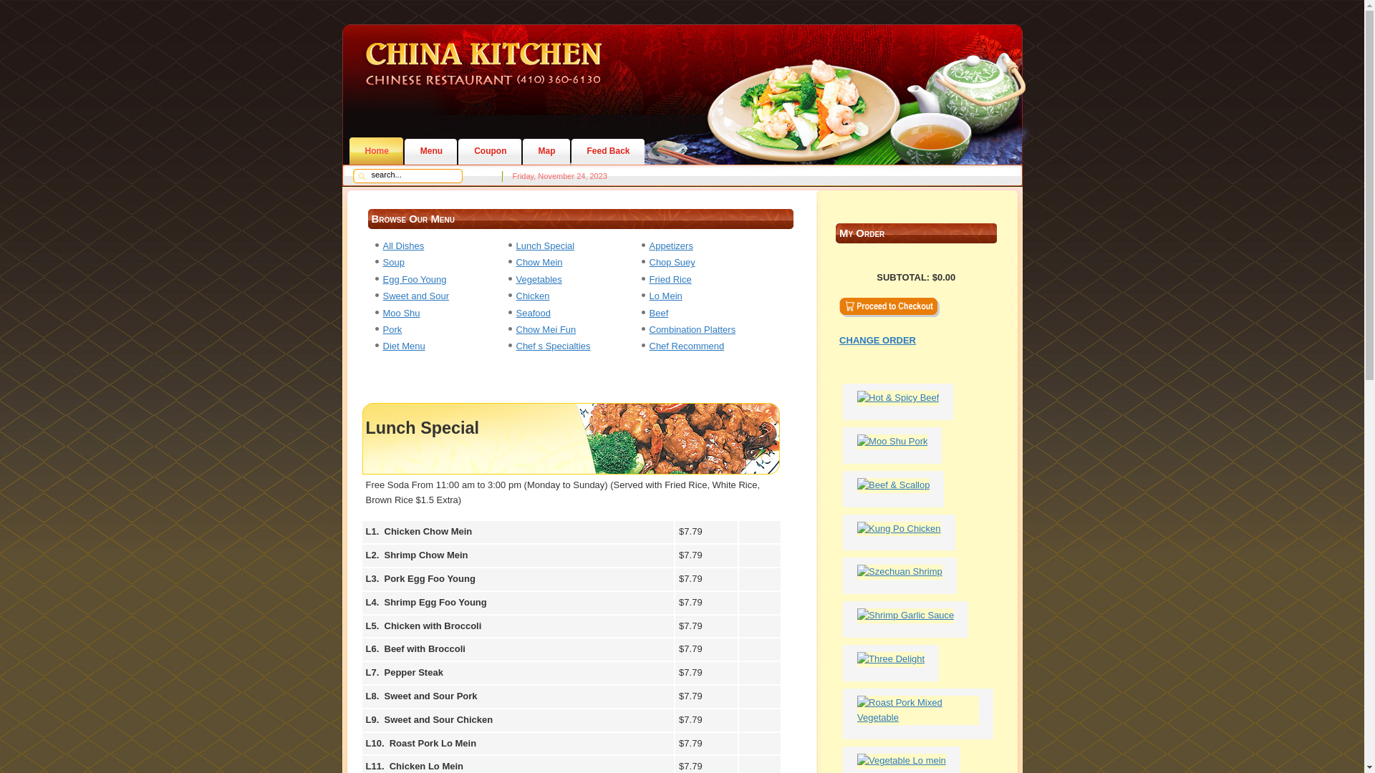 Image resolution: width=1375 pixels, height=773 pixels. What do you see at coordinates (545, 246) in the screenshot?
I see `Lunch Special` at bounding box center [545, 246].